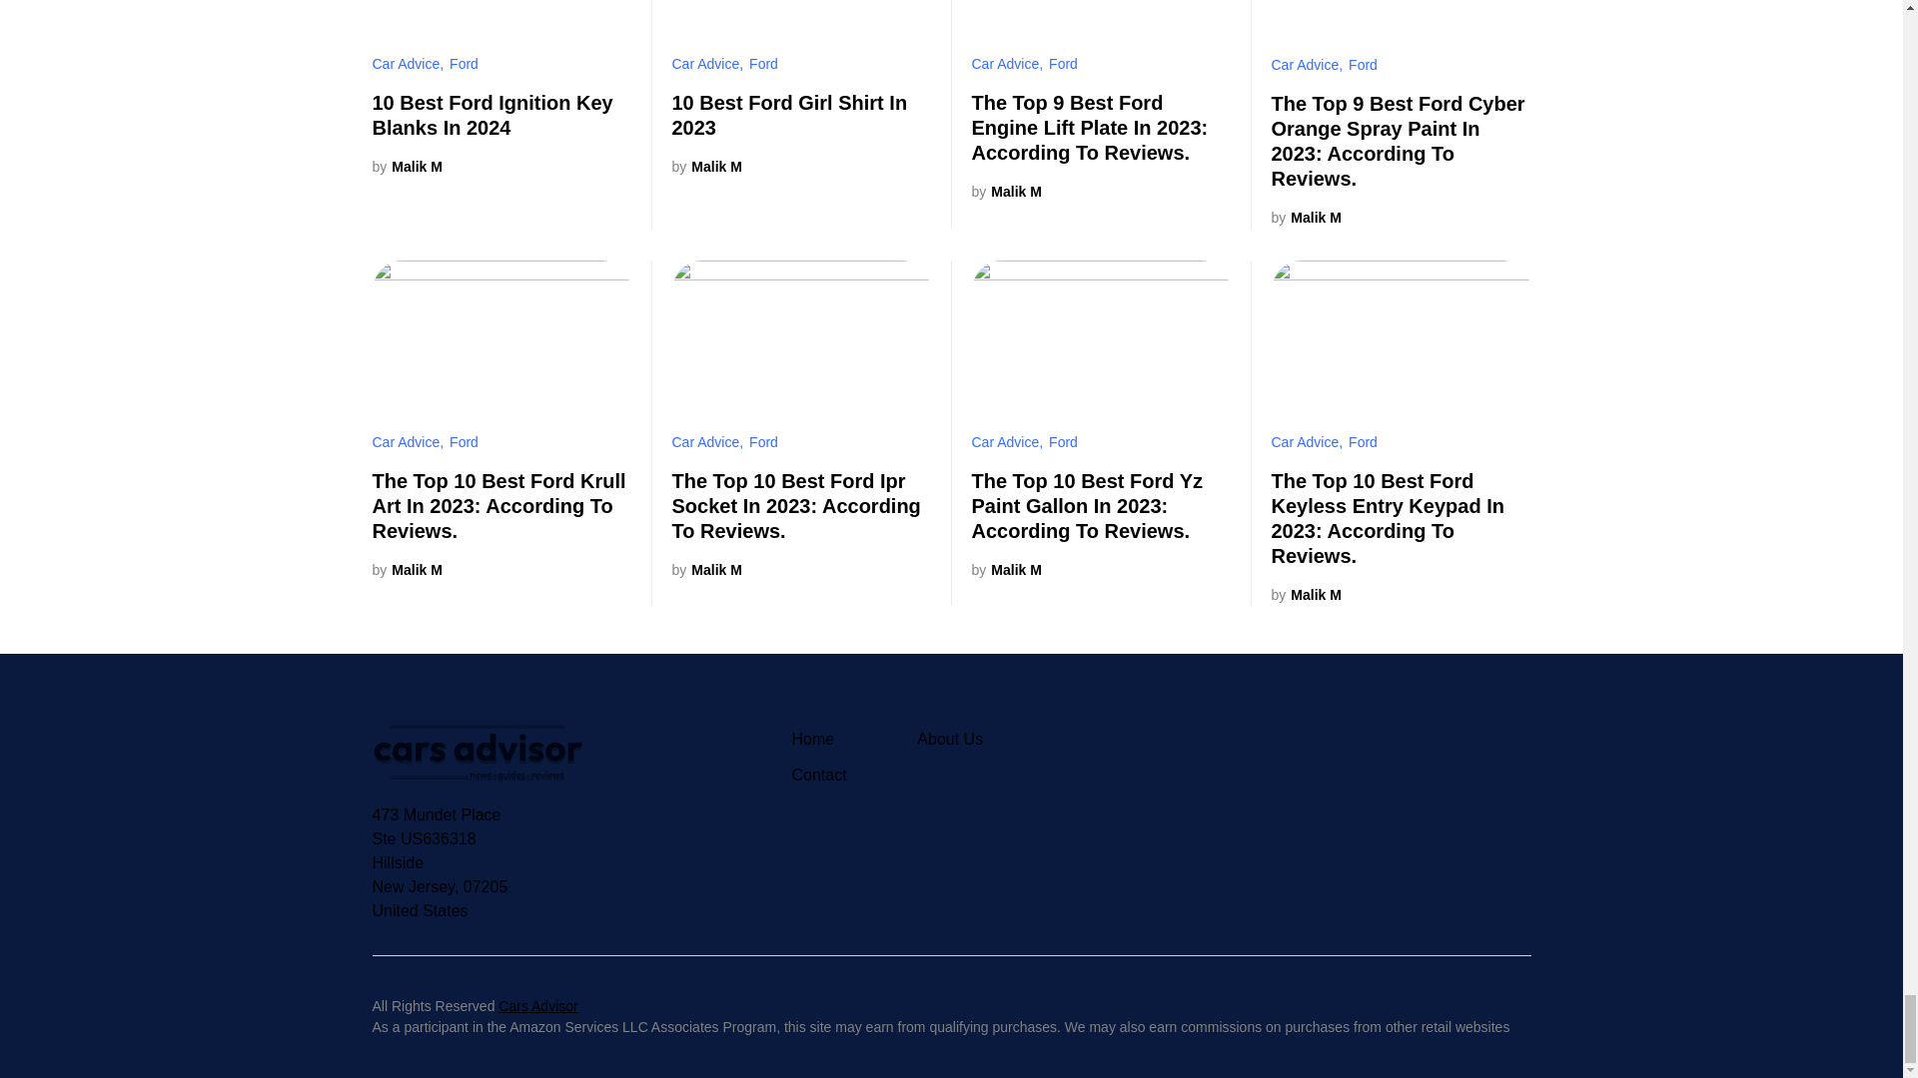 The height and width of the screenshot is (1078, 1918). What do you see at coordinates (705, 167) in the screenshot?
I see `View all posts by Malik M` at bounding box center [705, 167].